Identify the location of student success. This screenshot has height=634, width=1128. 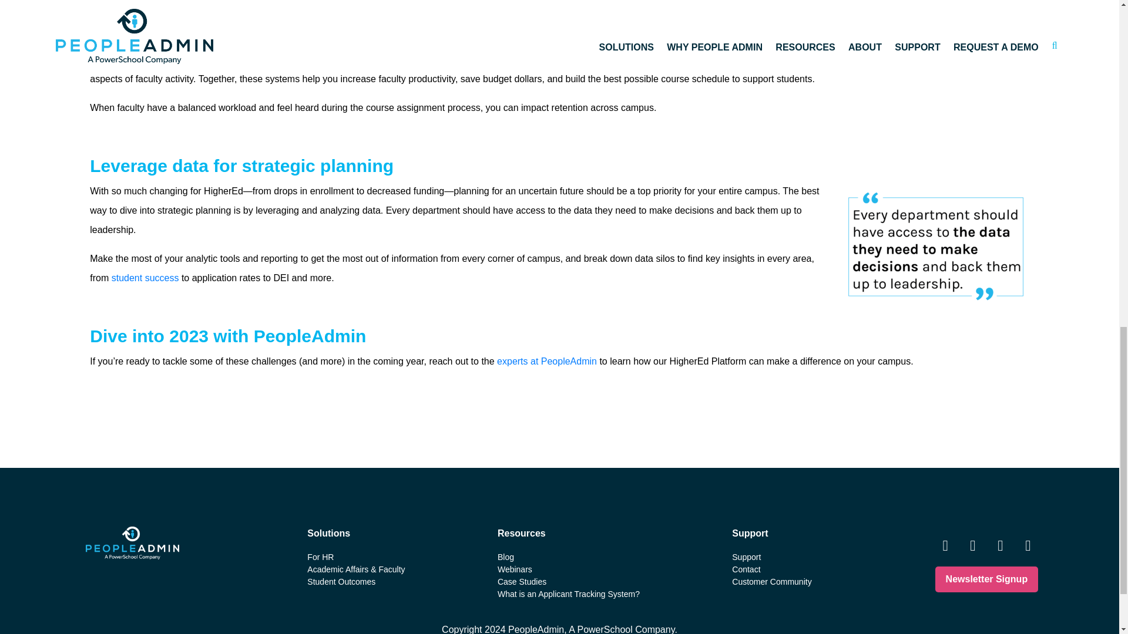
(146, 278).